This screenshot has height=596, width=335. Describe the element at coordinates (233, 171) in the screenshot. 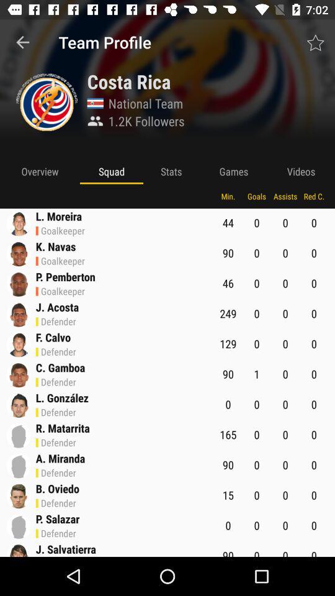

I see `turn on games app` at that location.